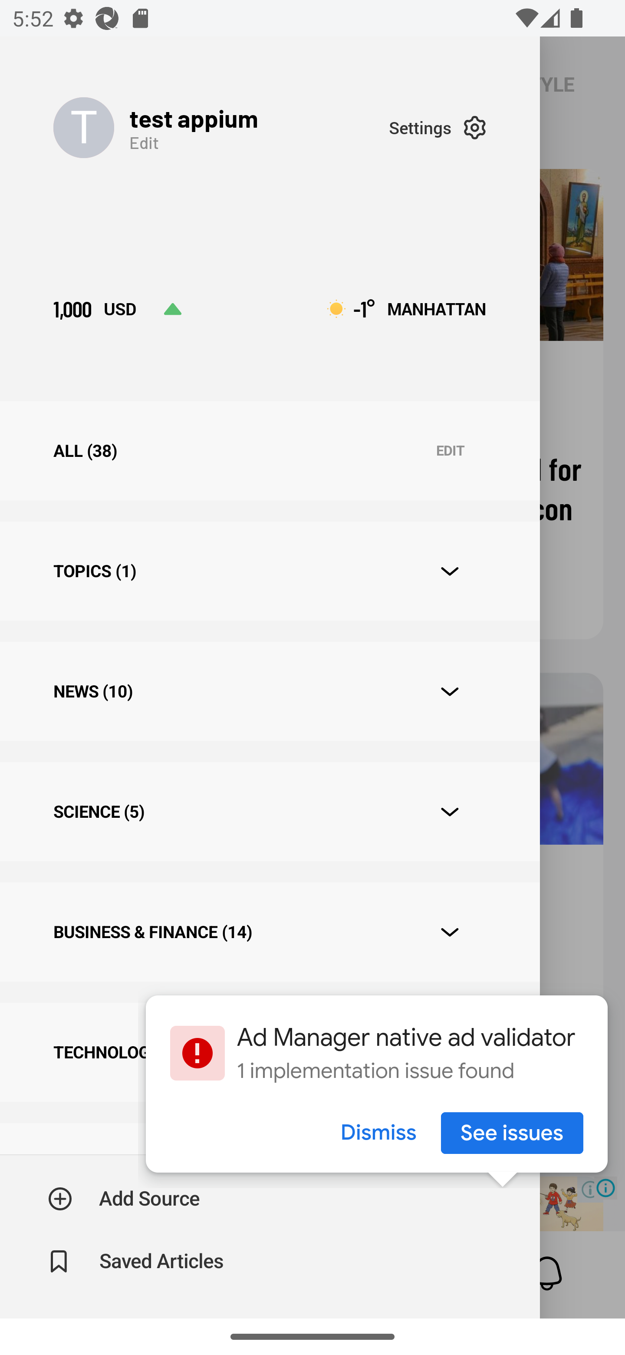  Describe the element at coordinates (270, 571) in the screenshot. I see `TOPICS  (1) Expand Button` at that location.